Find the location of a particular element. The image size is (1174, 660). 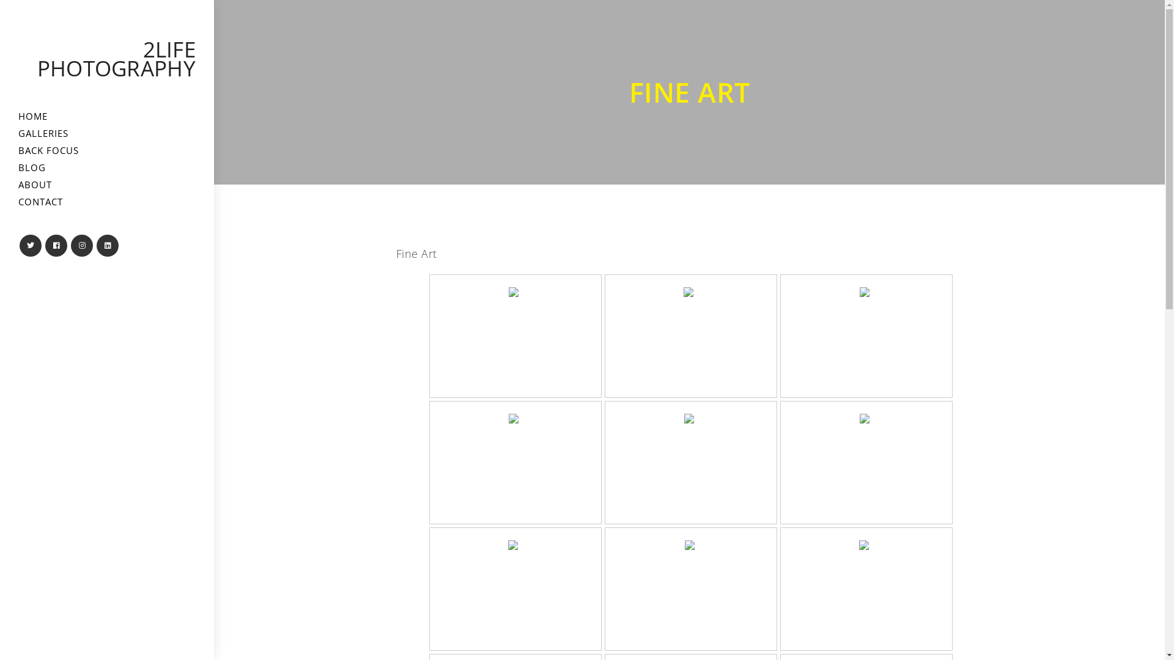

2LIFE PHOTOGRAPHY is located at coordinates (116, 59).